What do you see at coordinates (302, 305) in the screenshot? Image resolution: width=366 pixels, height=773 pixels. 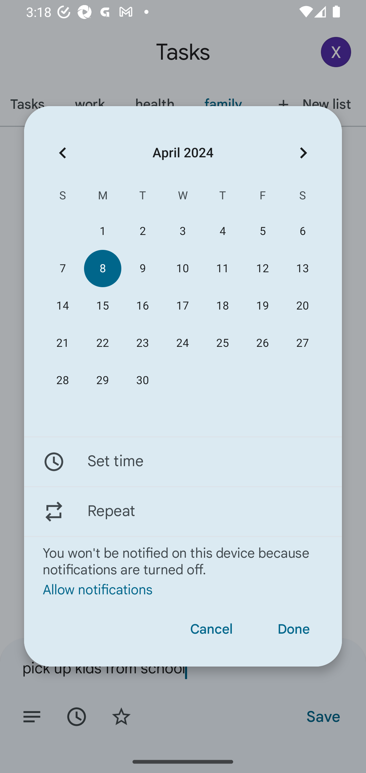 I see `20 20 April 2024` at bounding box center [302, 305].